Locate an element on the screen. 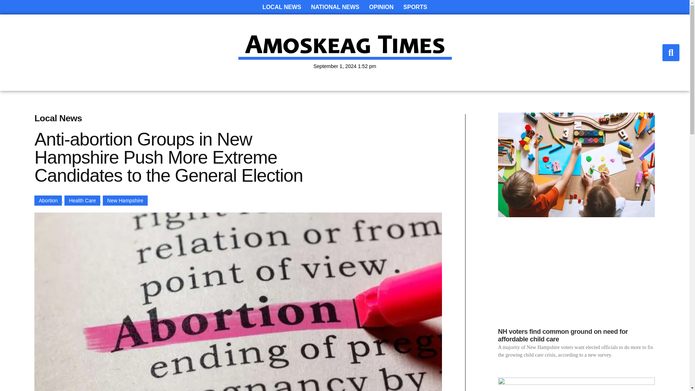 The image size is (695, 391). New Hampshire is located at coordinates (125, 201).